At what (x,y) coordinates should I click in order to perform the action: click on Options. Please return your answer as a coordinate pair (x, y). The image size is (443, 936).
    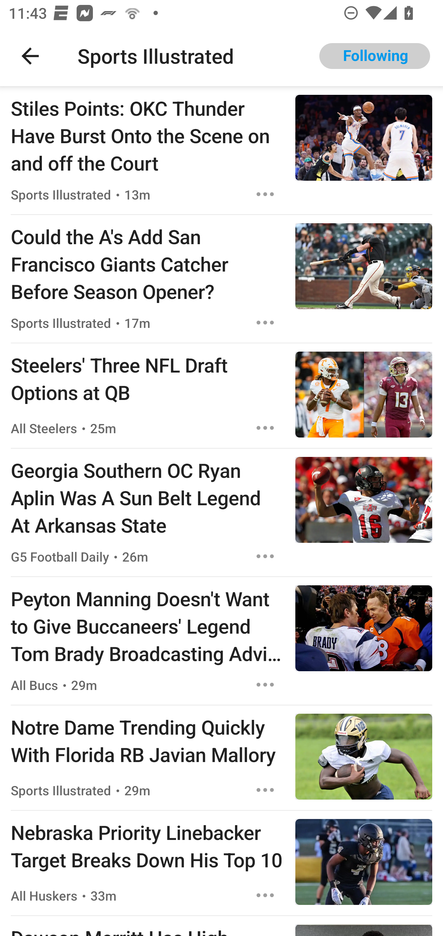
    Looking at the image, I should click on (265, 684).